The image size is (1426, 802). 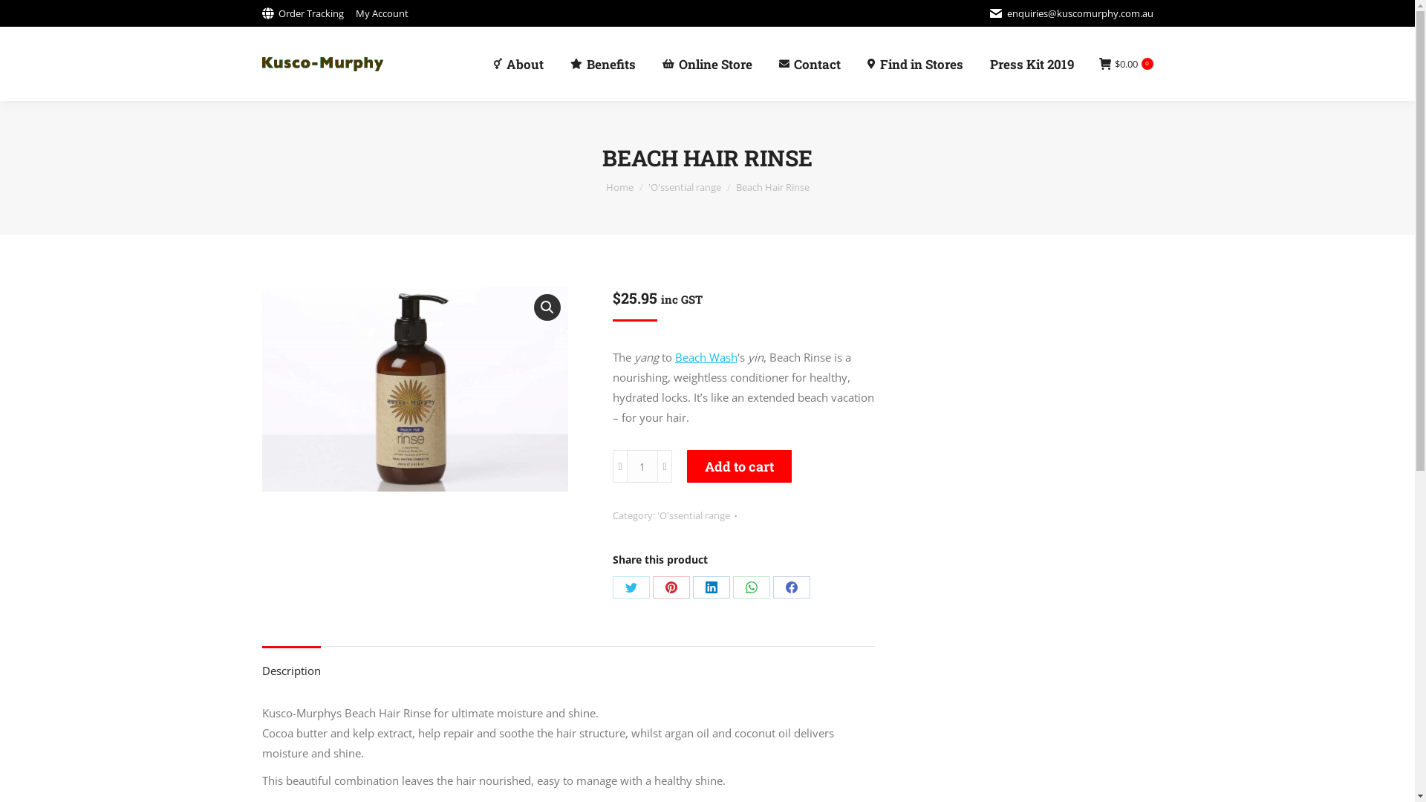 I want to click on Online Store, so click(x=707, y=64).